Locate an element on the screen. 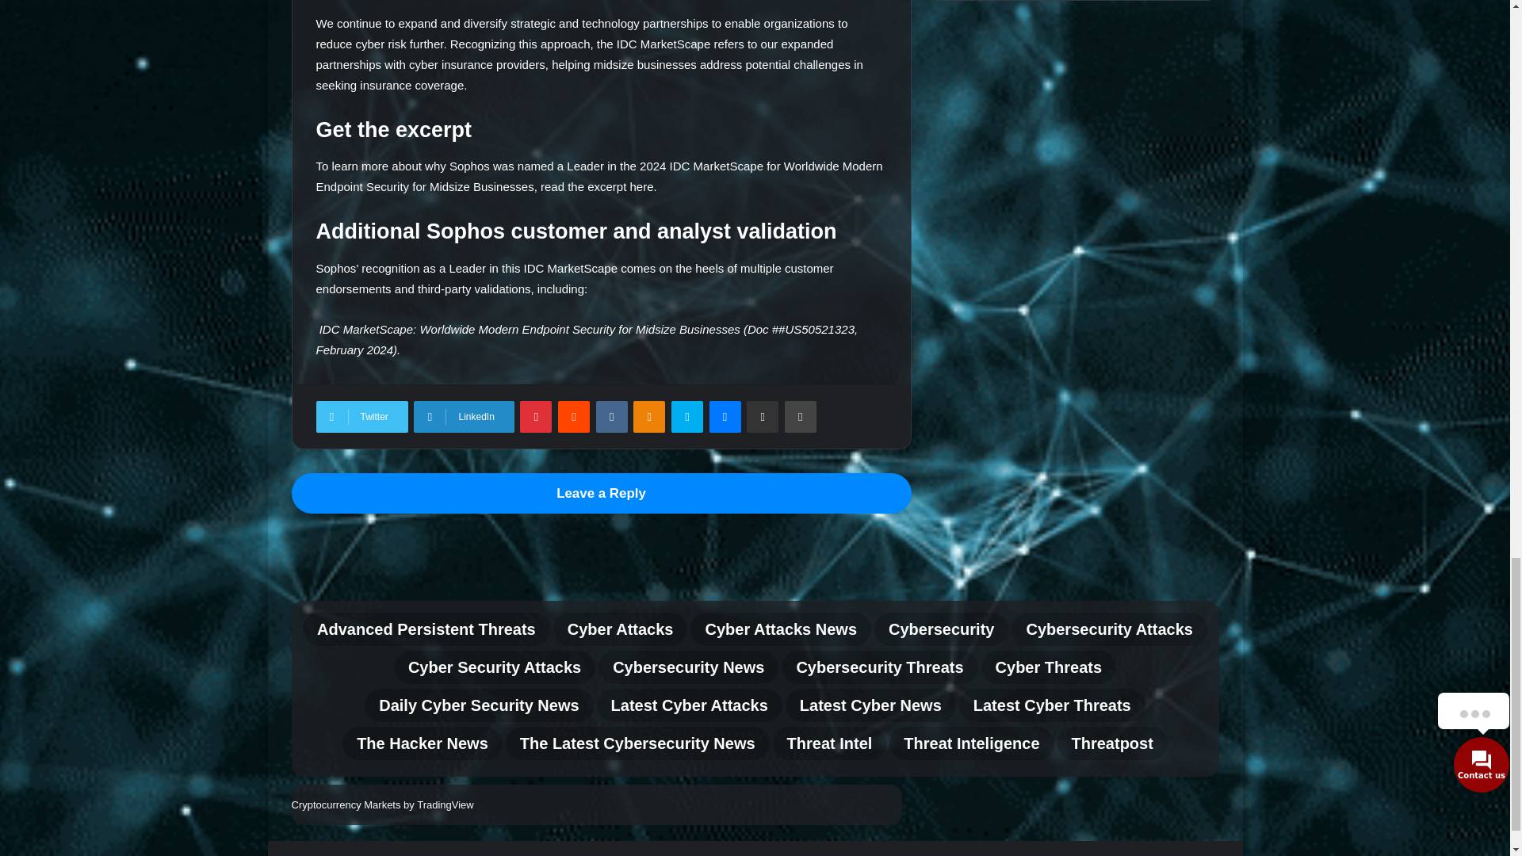 This screenshot has height=856, width=1522. Share via Email is located at coordinates (763, 417).